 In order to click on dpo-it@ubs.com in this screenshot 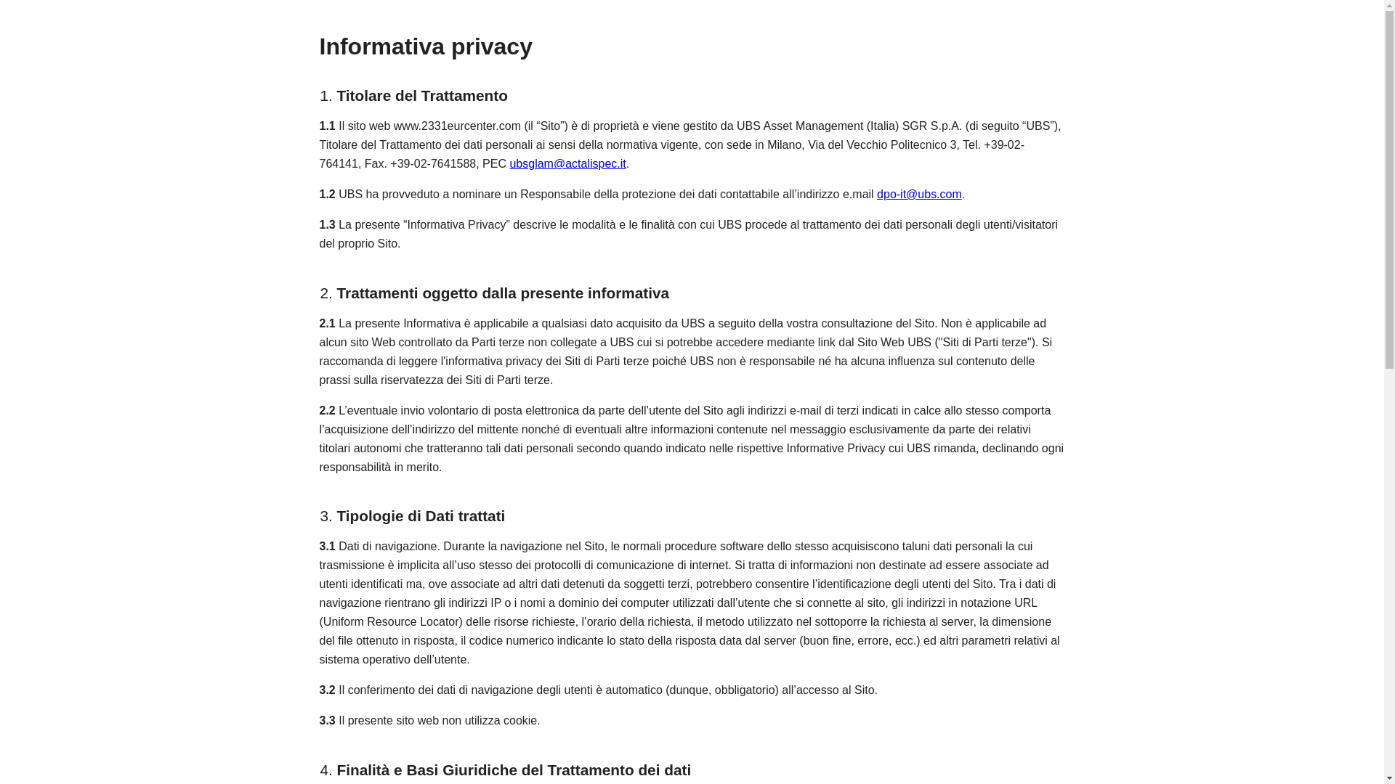, I will do `click(920, 195)`.